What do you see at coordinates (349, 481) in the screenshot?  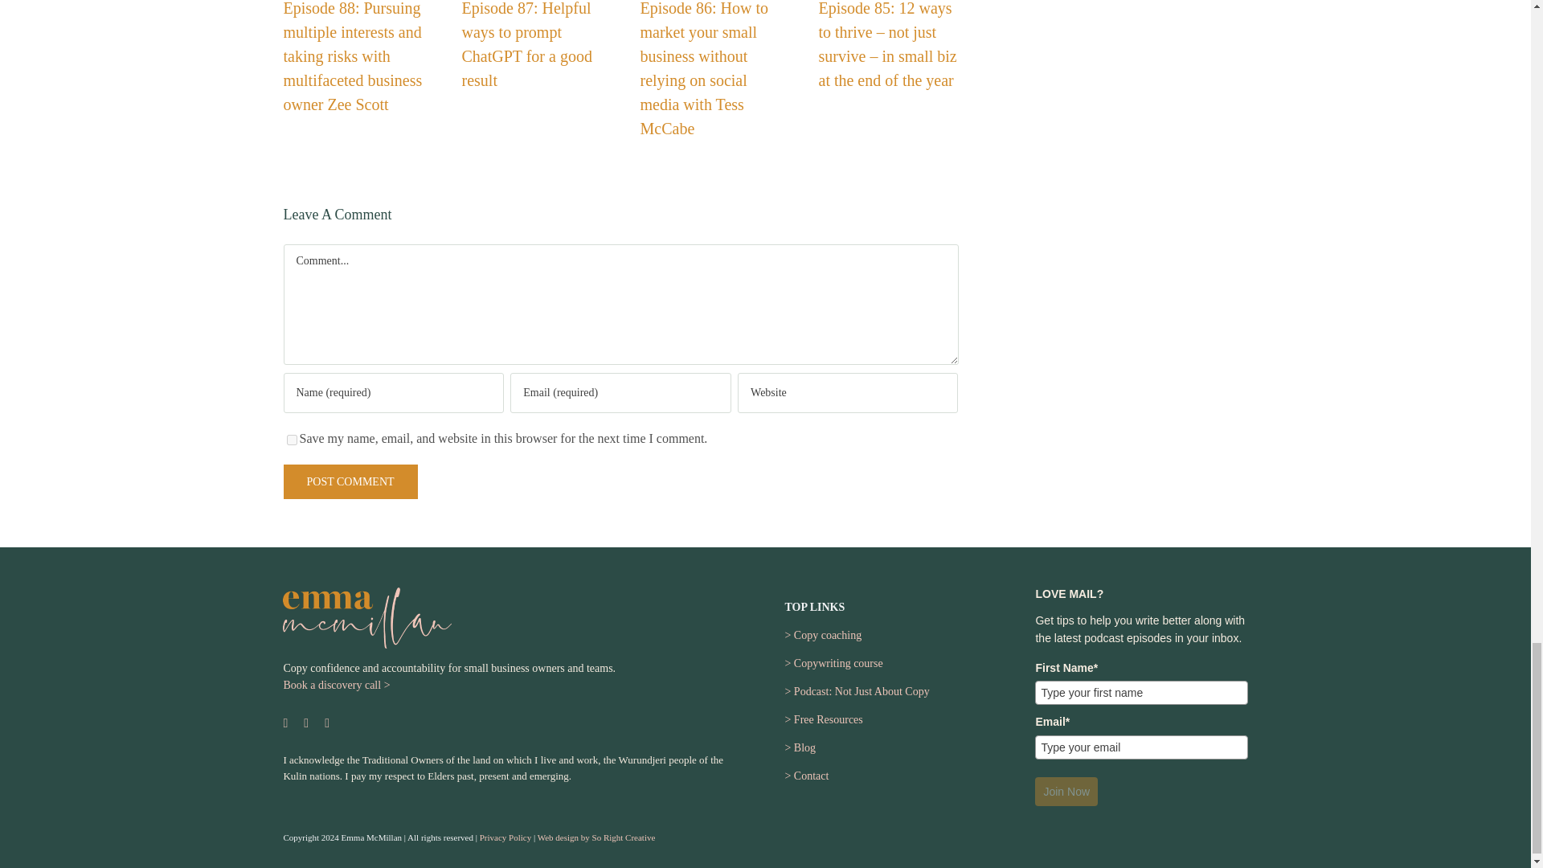 I see `Post Comment` at bounding box center [349, 481].